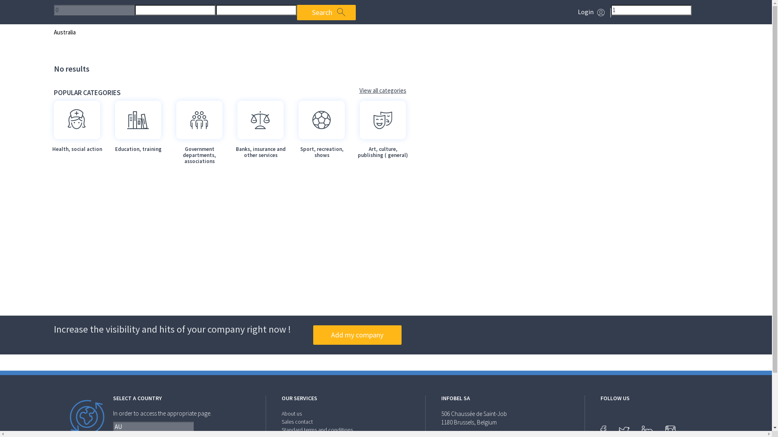  I want to click on LinkedIN, so click(648, 430).